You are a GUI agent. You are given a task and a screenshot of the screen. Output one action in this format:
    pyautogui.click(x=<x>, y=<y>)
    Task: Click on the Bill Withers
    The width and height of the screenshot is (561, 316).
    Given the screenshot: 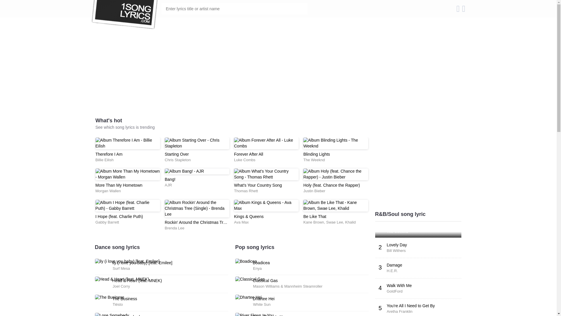 What is the action you would take?
    pyautogui.click(x=396, y=250)
    